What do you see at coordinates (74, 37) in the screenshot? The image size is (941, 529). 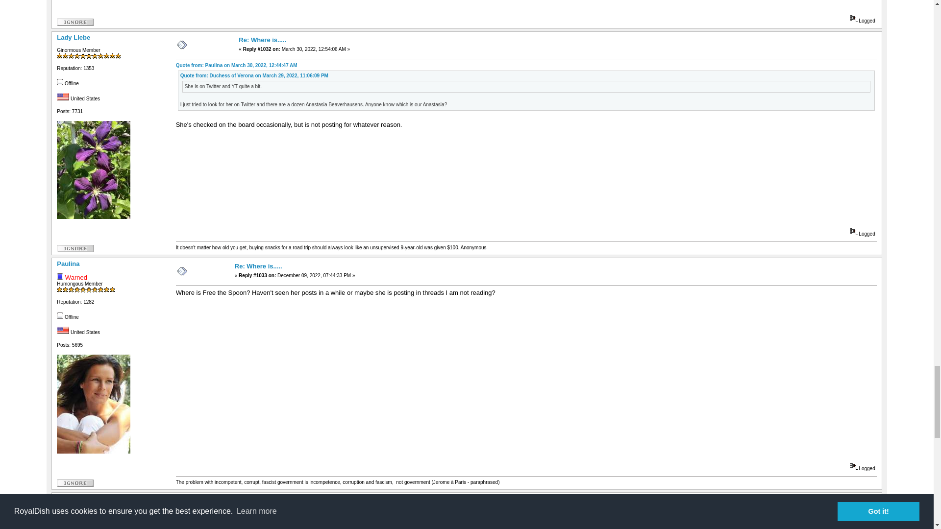 I see `View the profile of Lady Liebe` at bounding box center [74, 37].